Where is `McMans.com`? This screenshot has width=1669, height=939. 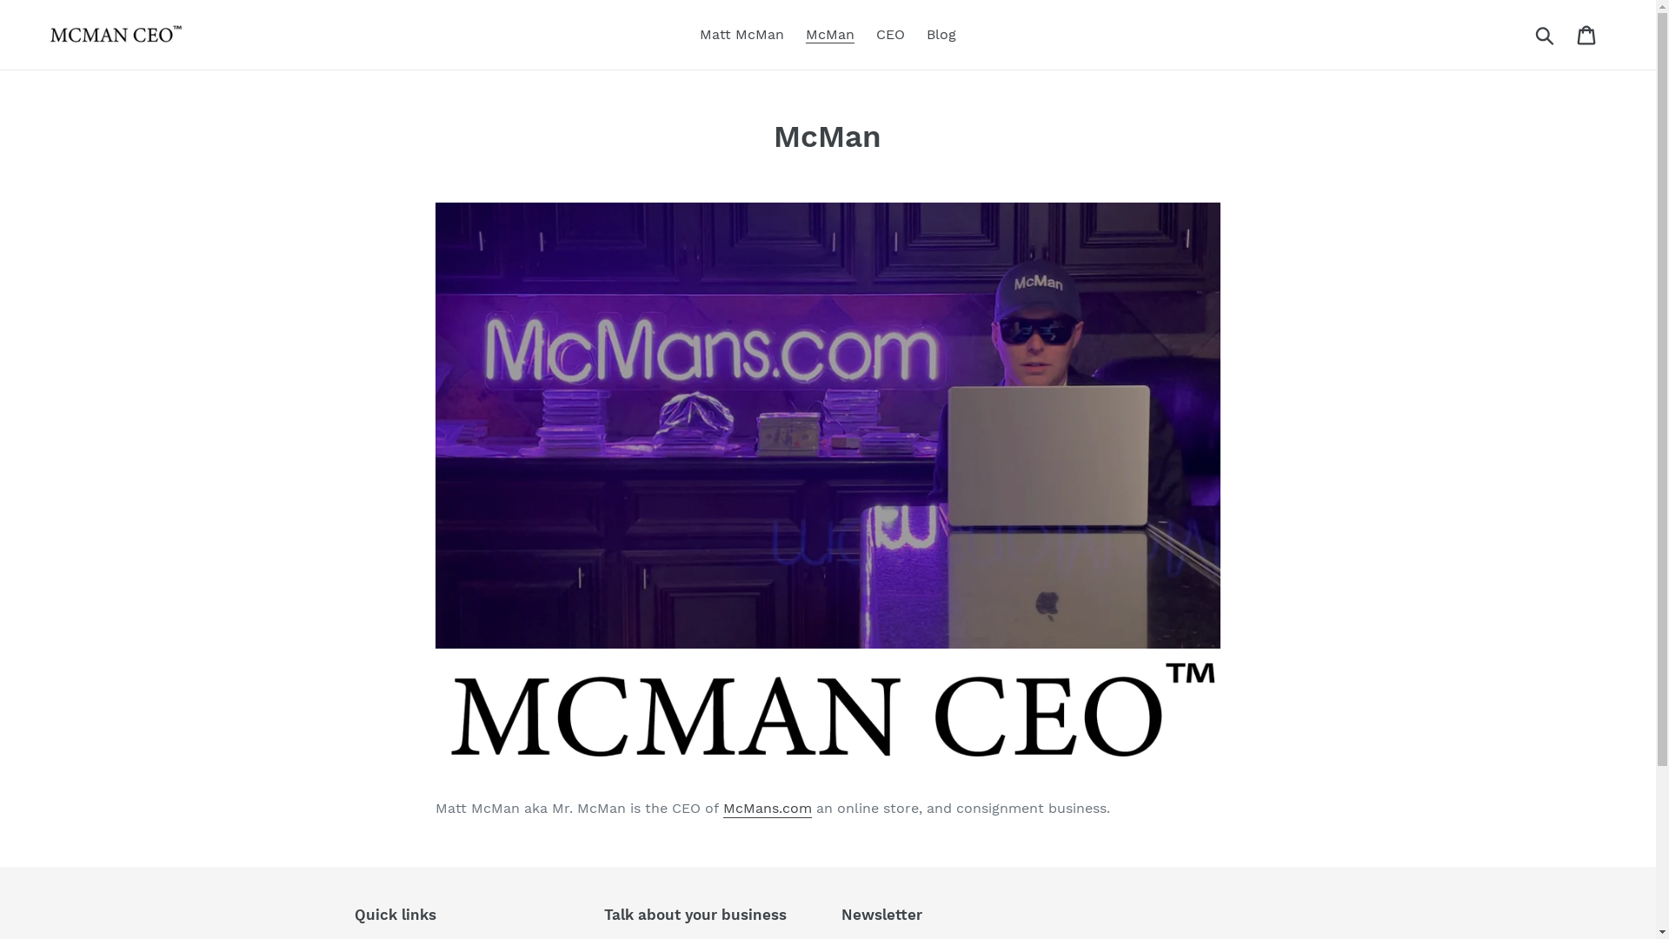
McMans.com is located at coordinates (768, 809).